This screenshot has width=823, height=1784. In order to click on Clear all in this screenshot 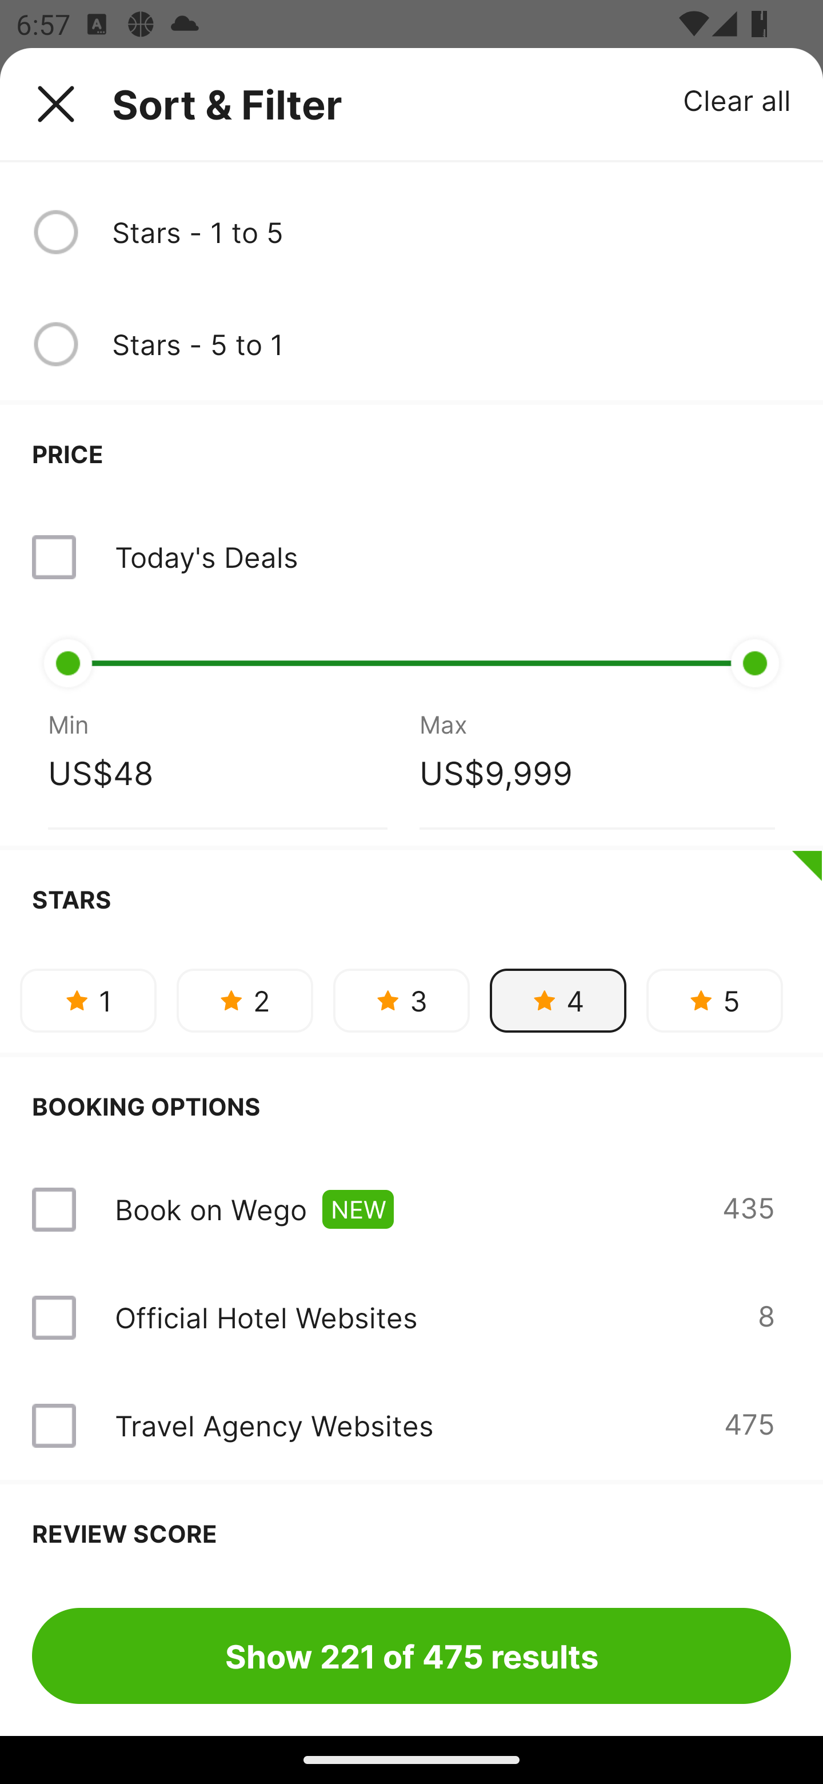, I will do `click(737, 99)`.